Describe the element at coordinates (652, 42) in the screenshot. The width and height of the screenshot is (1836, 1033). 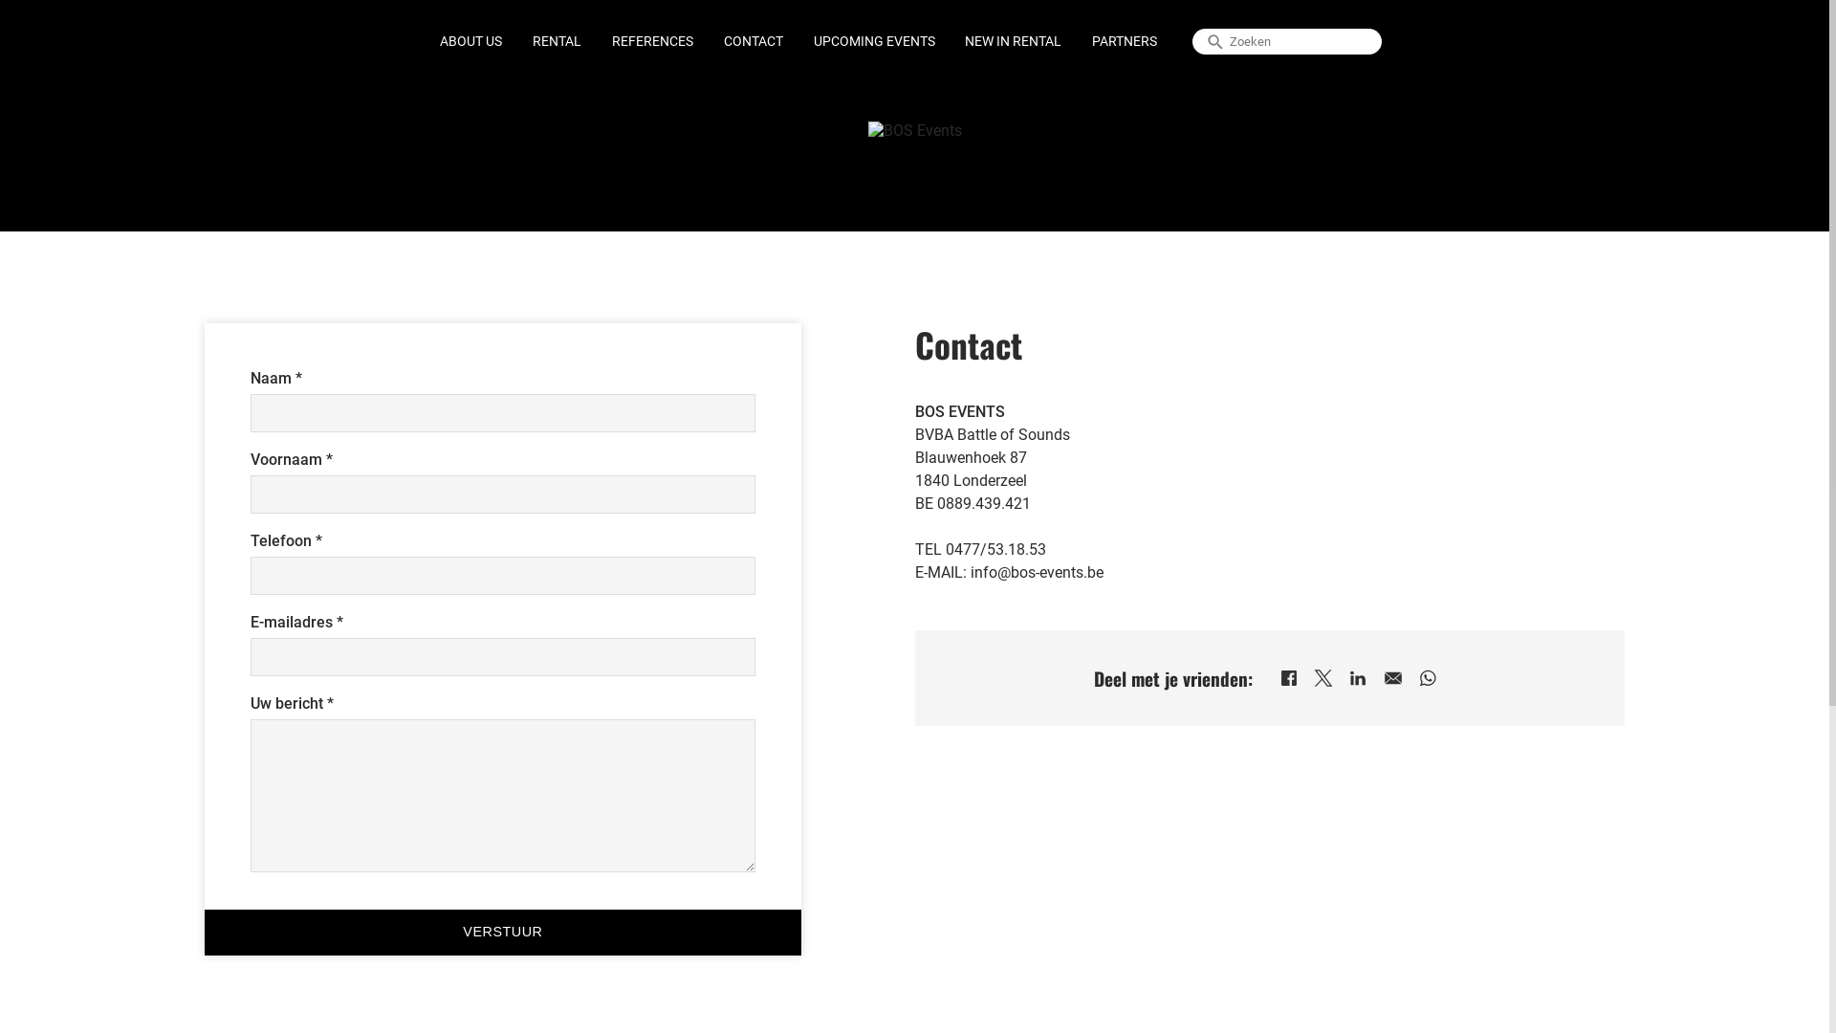
I see `REFERENCES` at that location.